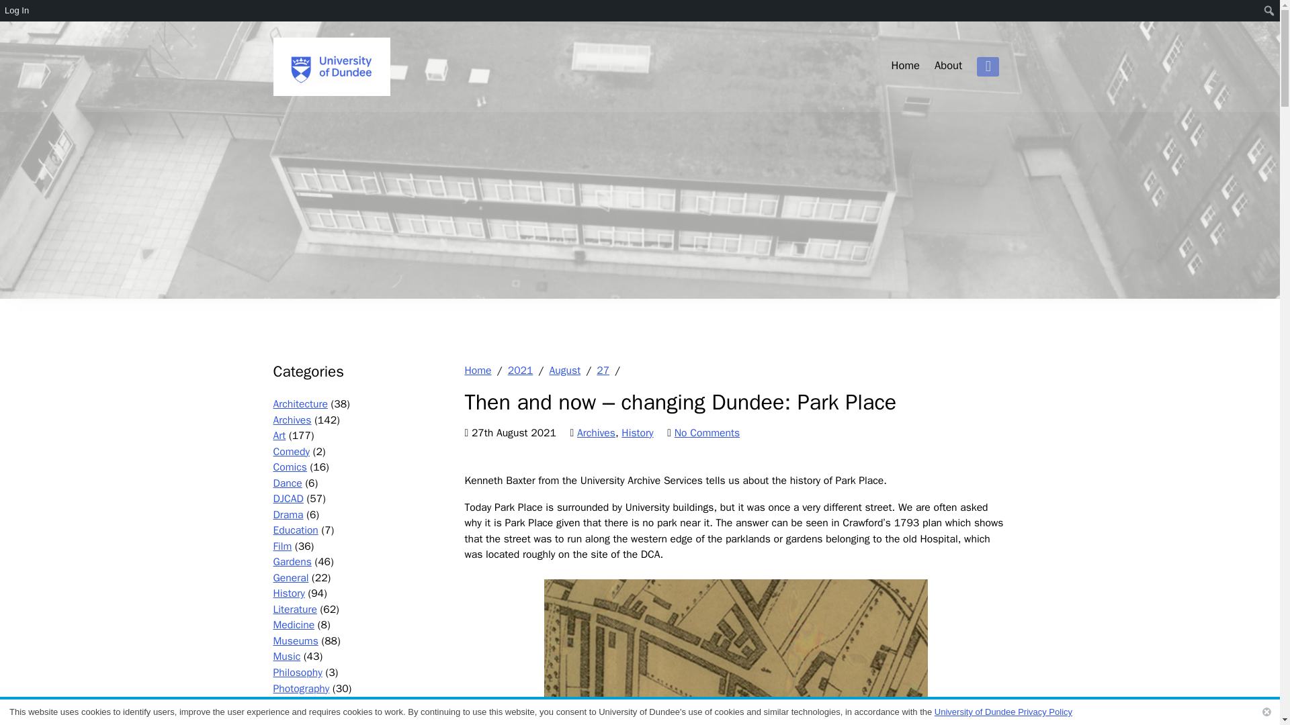 The width and height of the screenshot is (1290, 725). I want to click on General, so click(290, 577).